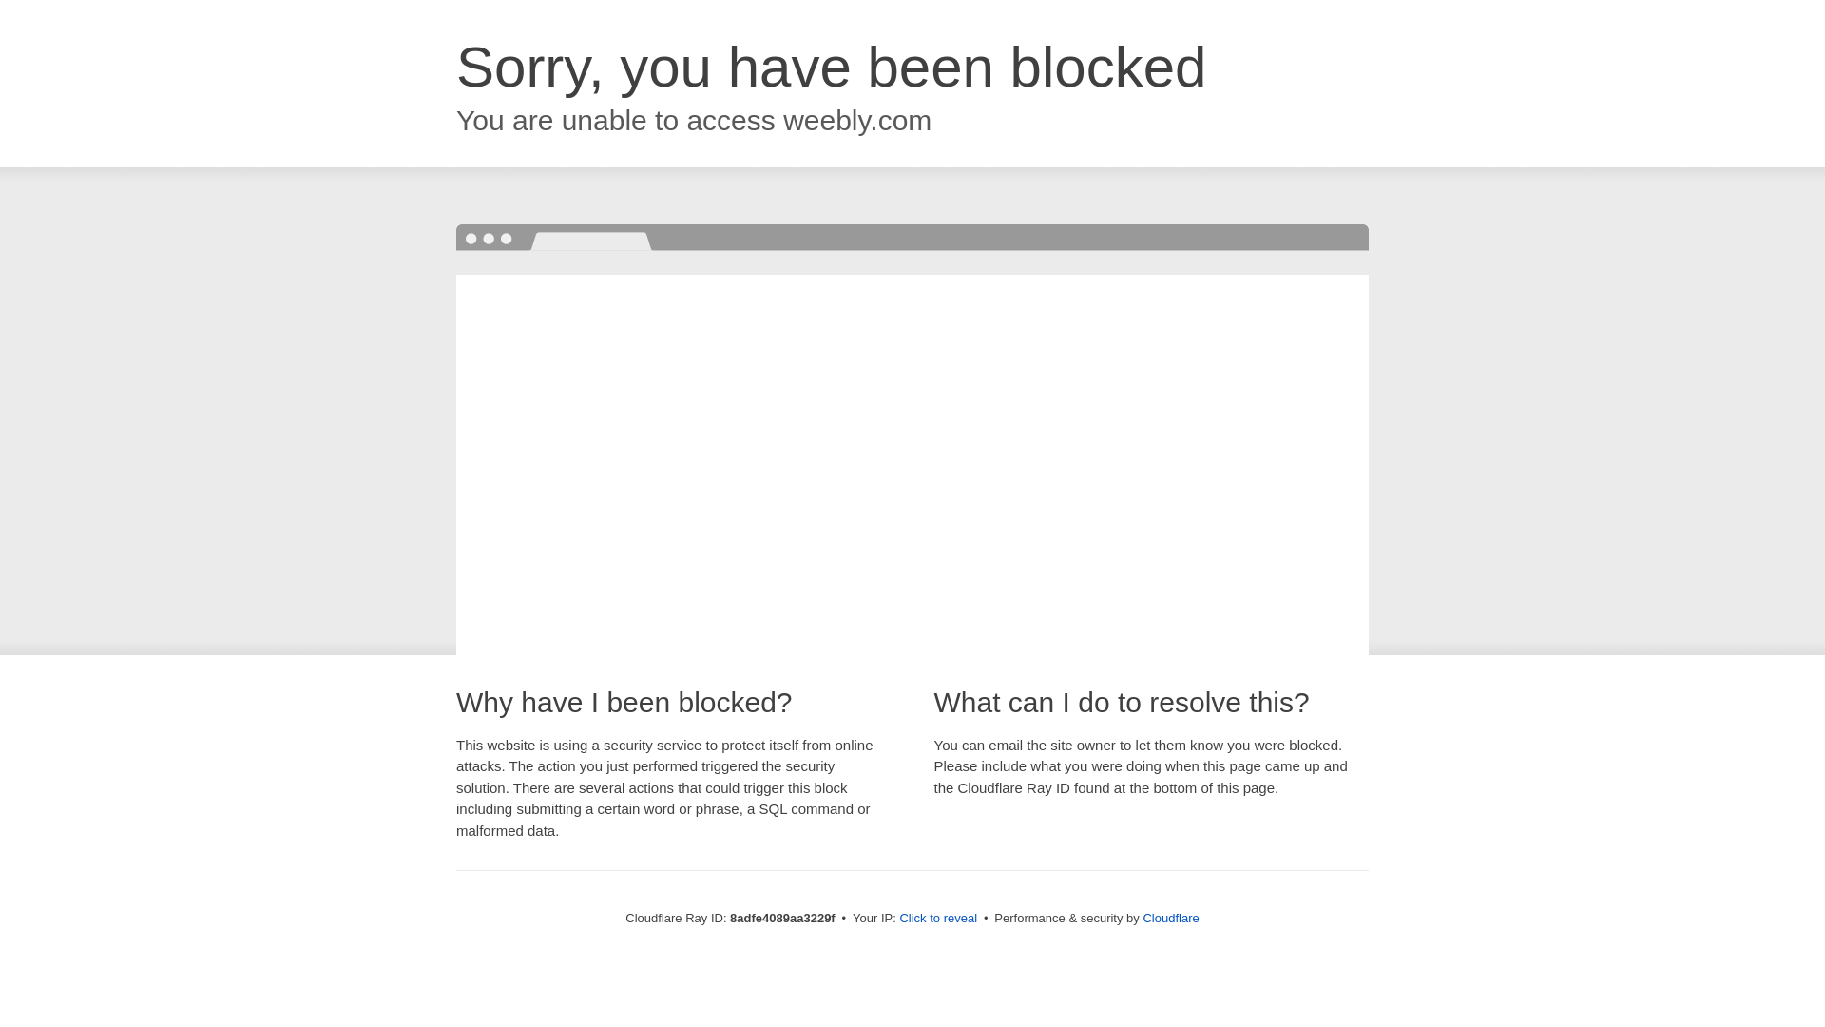 The image size is (1825, 1027). Describe the element at coordinates (937, 919) in the screenshot. I see `Click to reveal` at that location.